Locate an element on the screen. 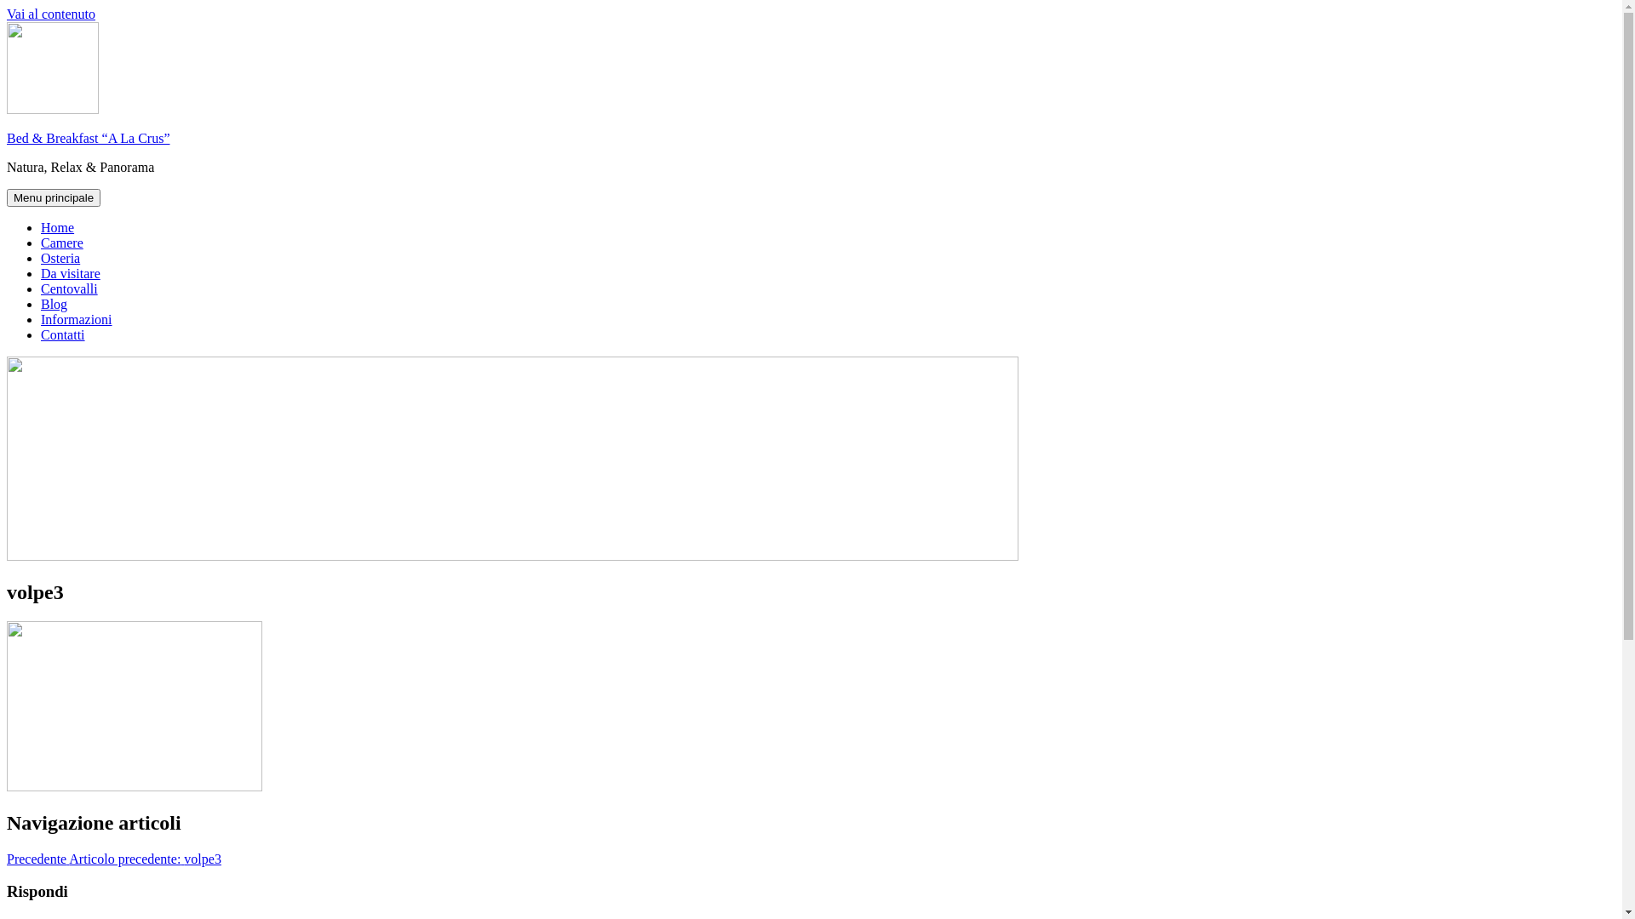 The width and height of the screenshot is (1635, 919). Home is located at coordinates (58, 228).